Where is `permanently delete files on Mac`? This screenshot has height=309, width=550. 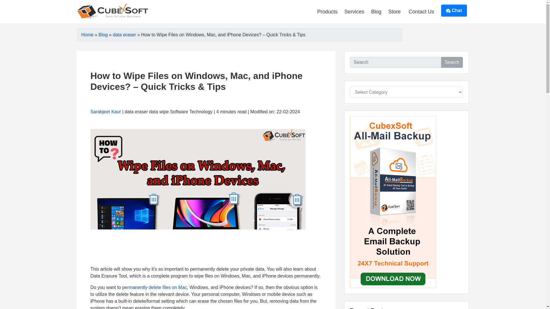
permanently delete files on Mac is located at coordinates (154, 287).